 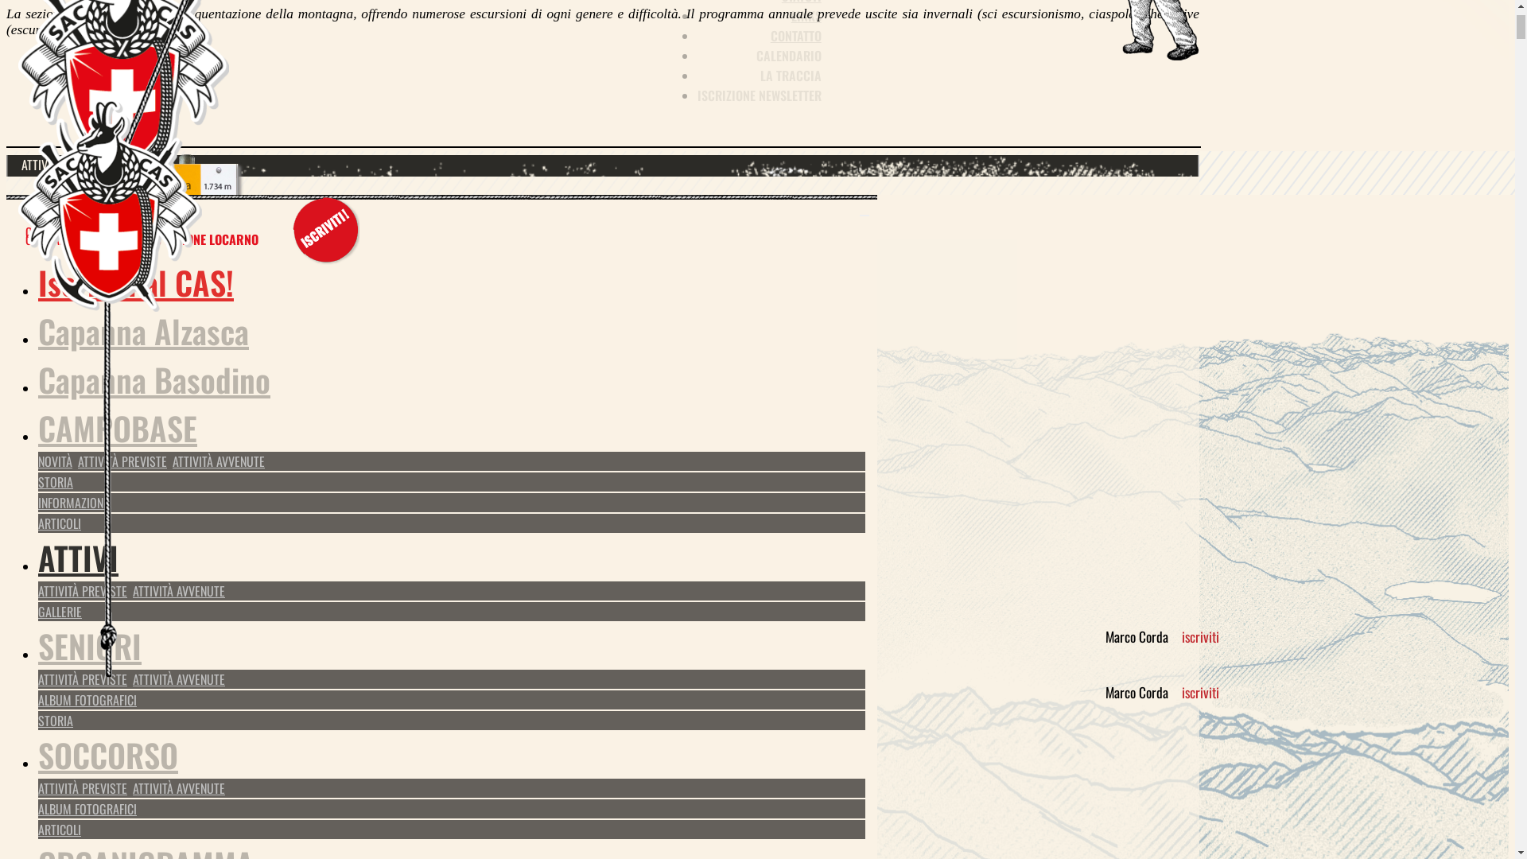 What do you see at coordinates (802, 313) in the screenshot?
I see `STATUTI` at bounding box center [802, 313].